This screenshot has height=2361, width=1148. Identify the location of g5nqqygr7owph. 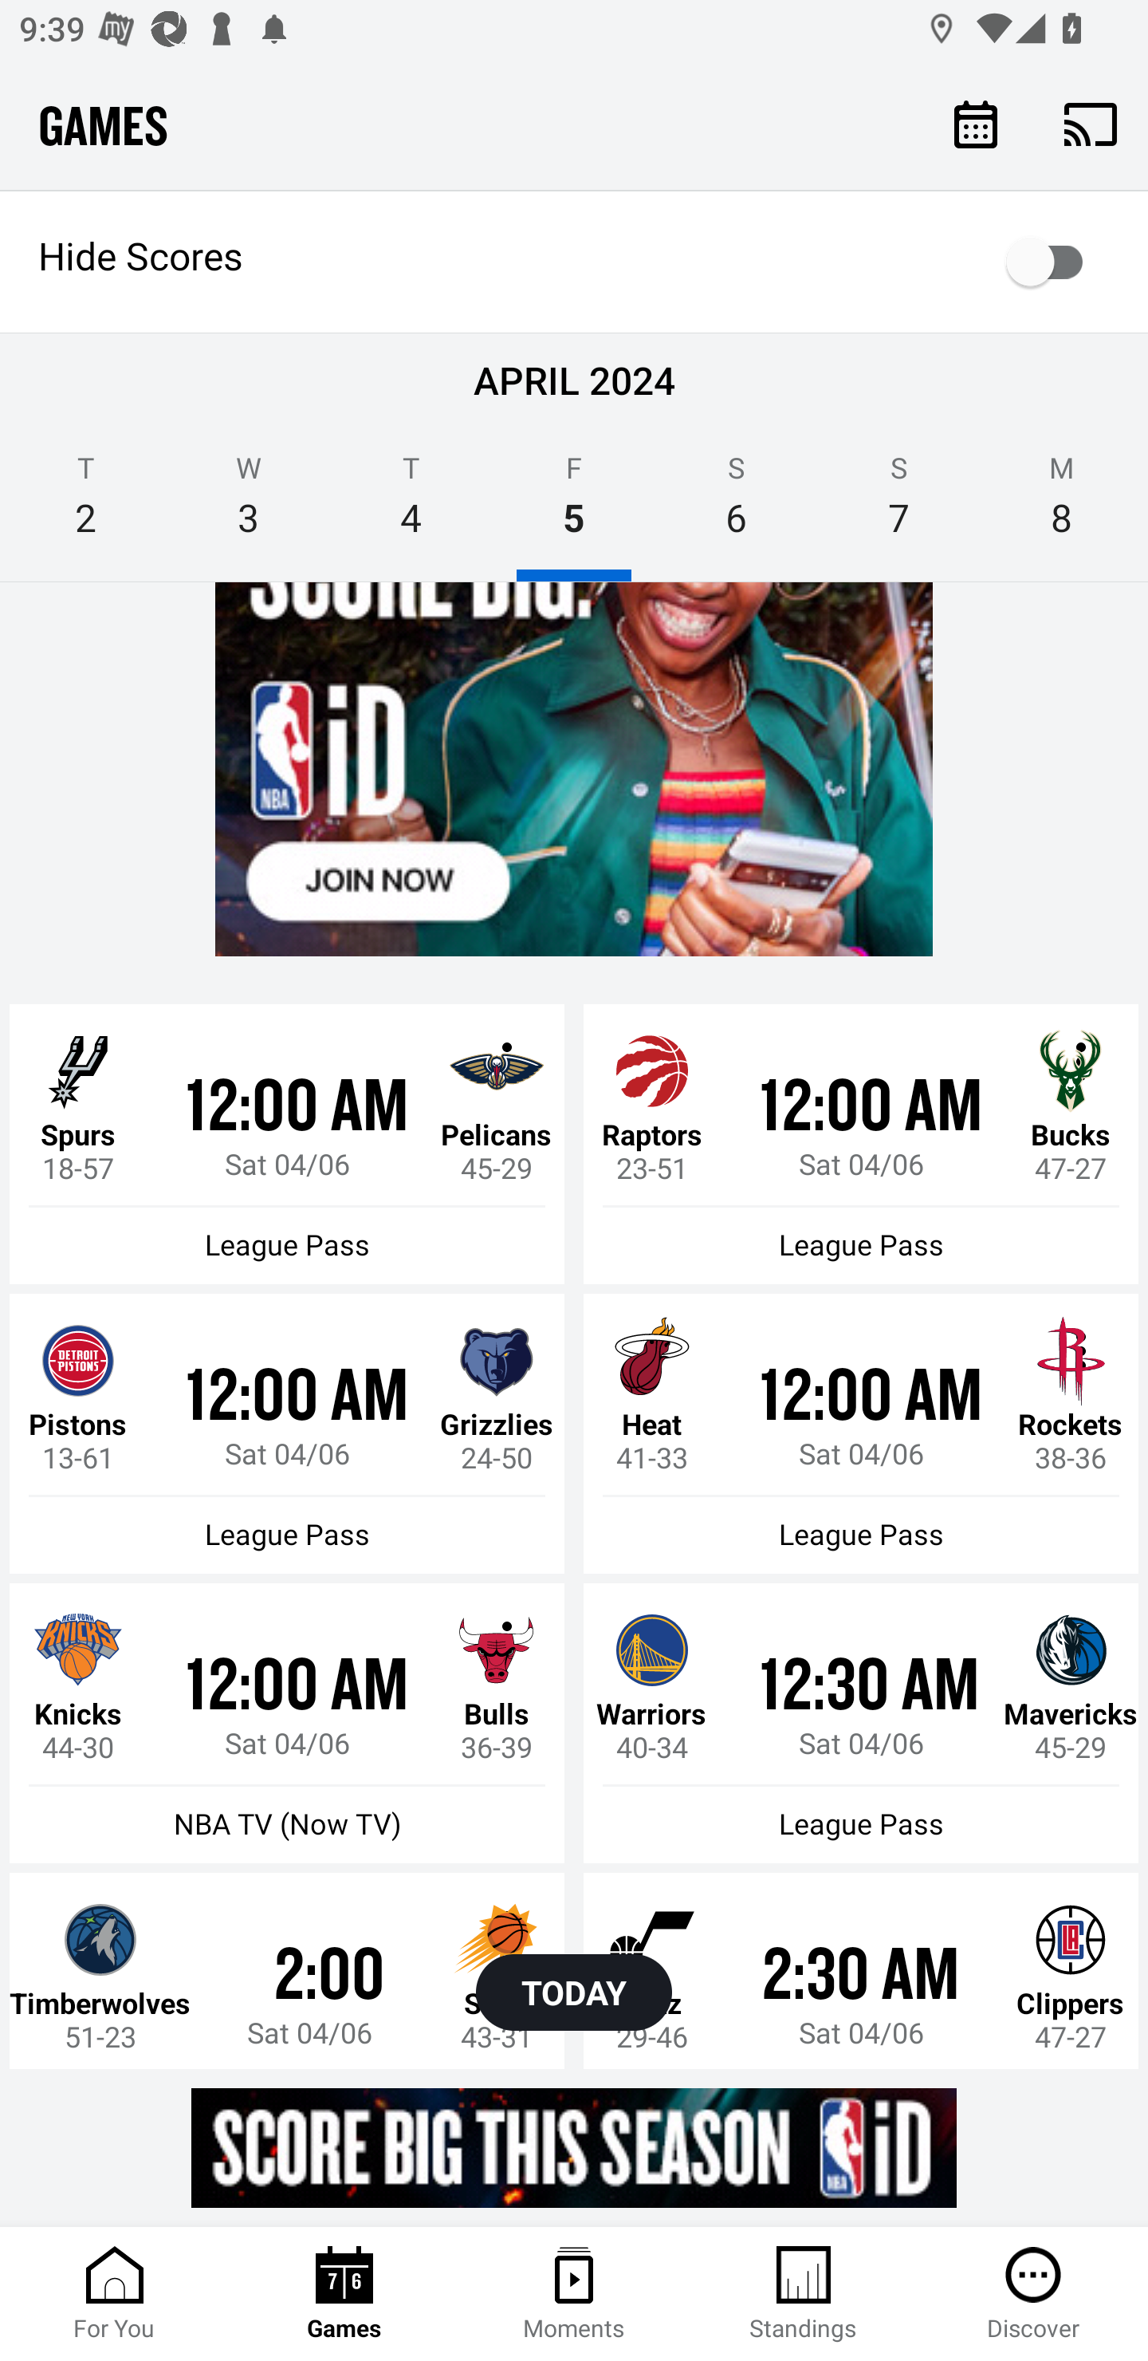
(574, 2147).